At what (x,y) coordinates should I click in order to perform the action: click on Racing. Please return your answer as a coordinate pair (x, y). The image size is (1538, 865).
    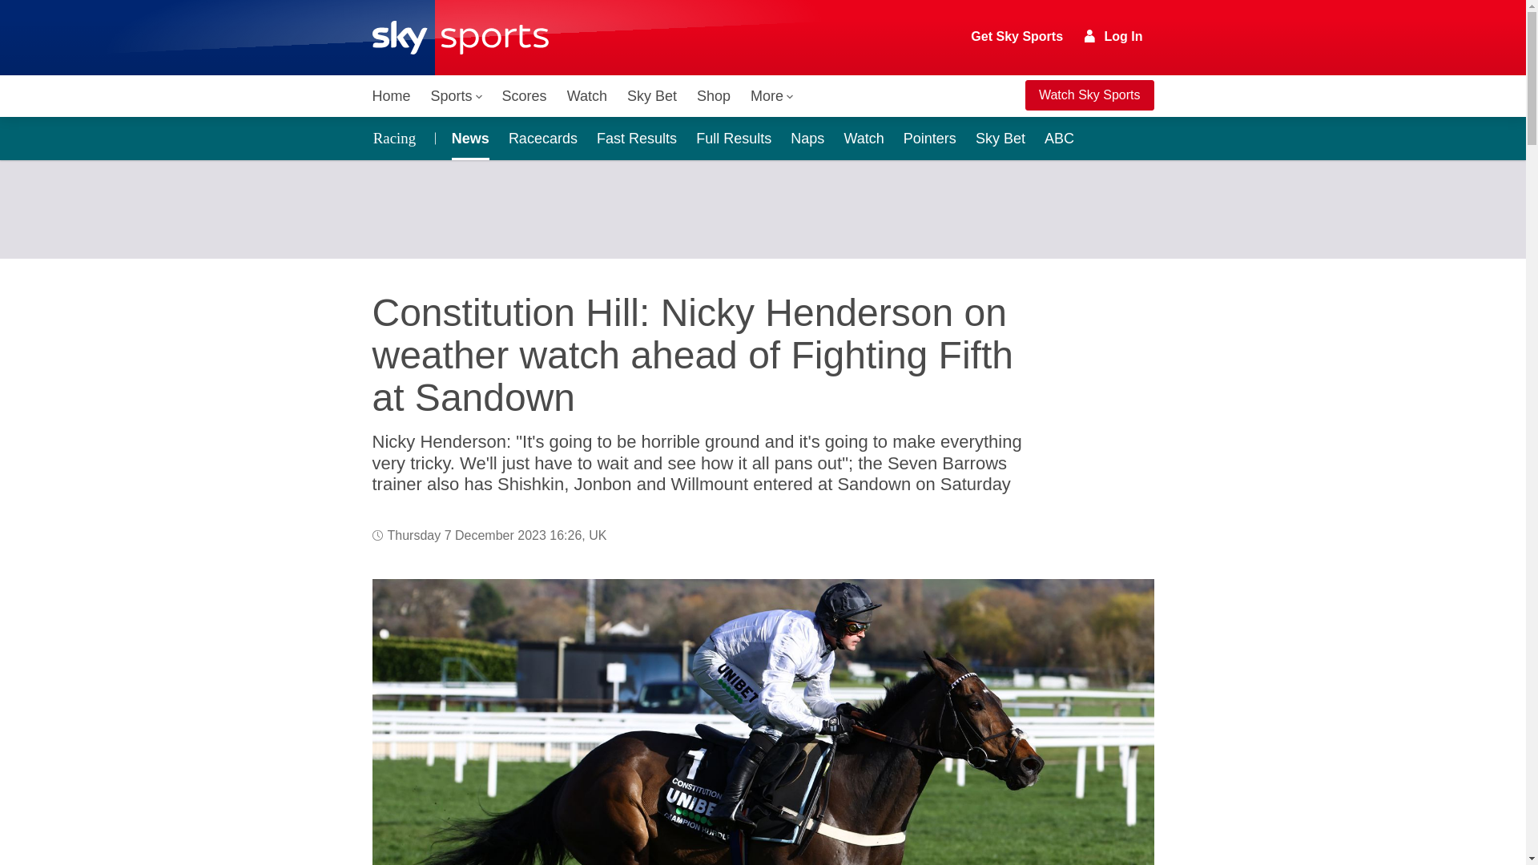
    Looking at the image, I should click on (398, 138).